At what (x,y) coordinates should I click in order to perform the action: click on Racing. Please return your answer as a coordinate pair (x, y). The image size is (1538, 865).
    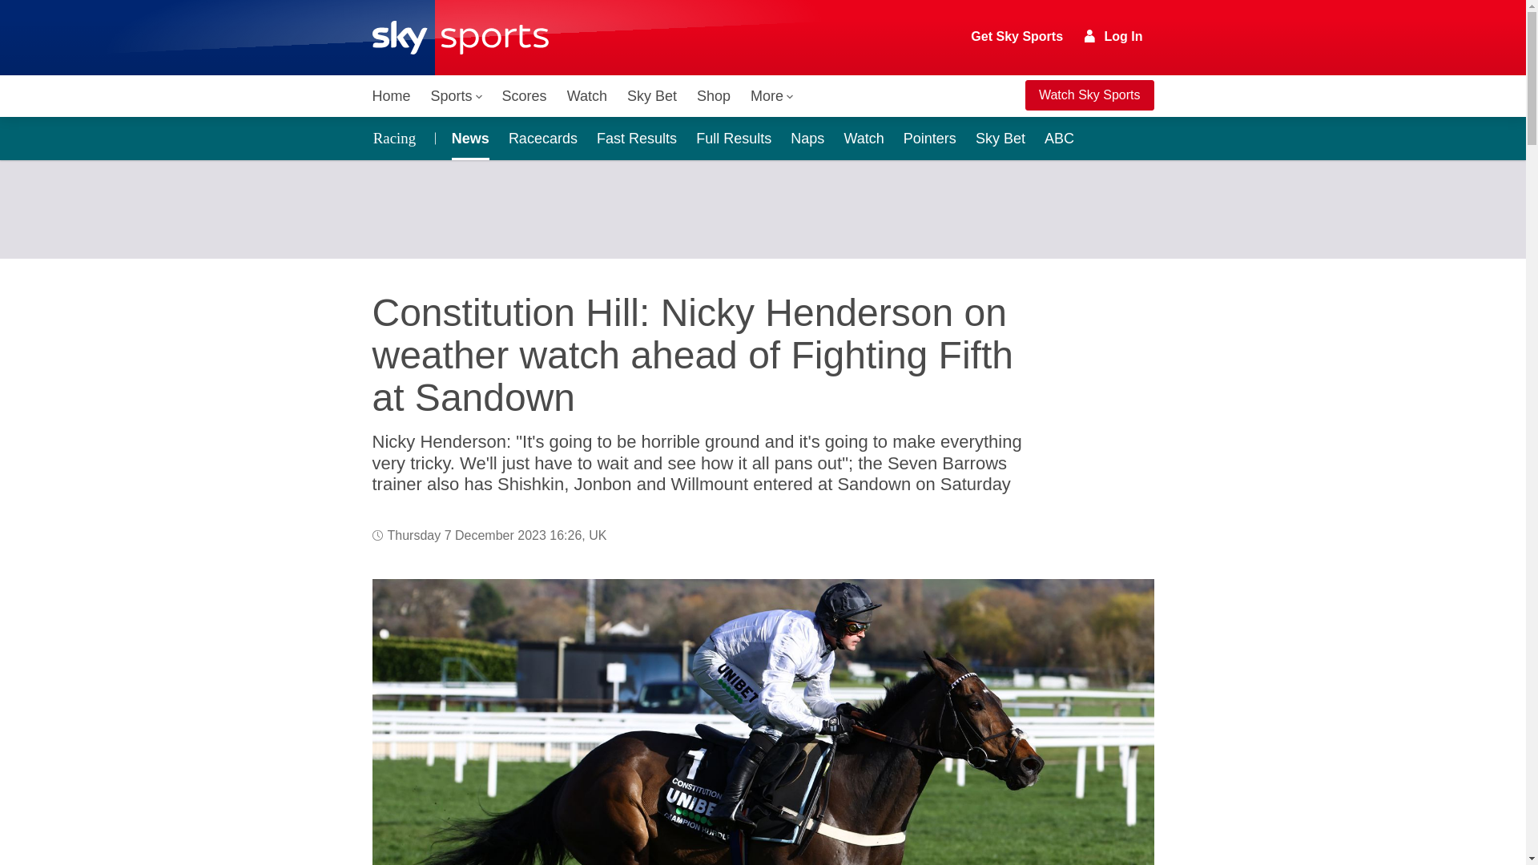
    Looking at the image, I should click on (398, 138).